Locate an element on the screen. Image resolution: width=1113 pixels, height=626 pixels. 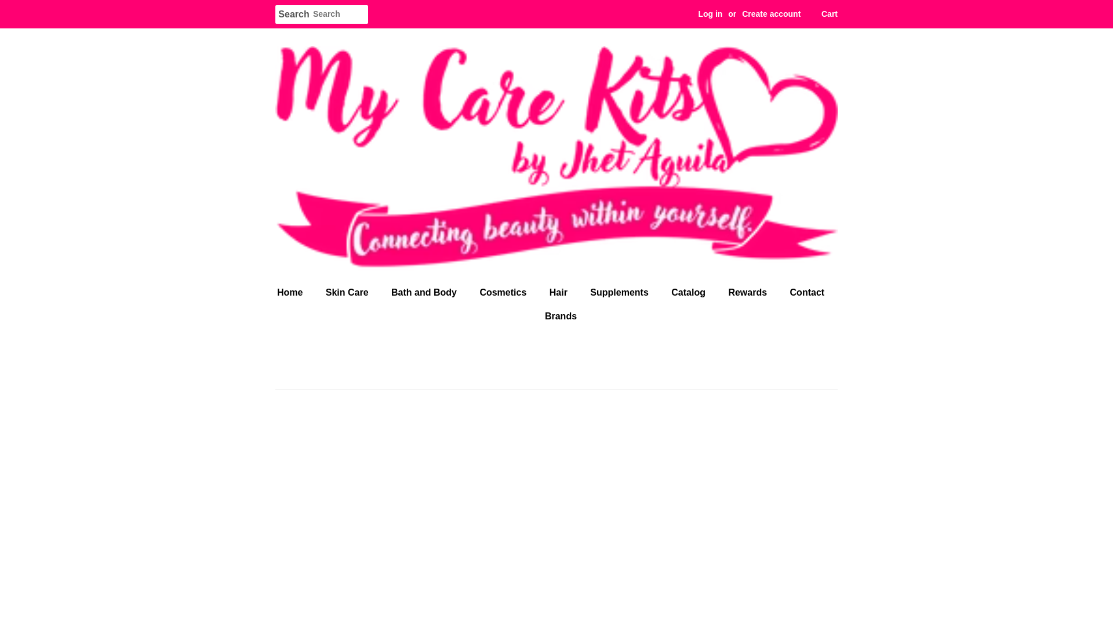
Contact is located at coordinates (809, 292).